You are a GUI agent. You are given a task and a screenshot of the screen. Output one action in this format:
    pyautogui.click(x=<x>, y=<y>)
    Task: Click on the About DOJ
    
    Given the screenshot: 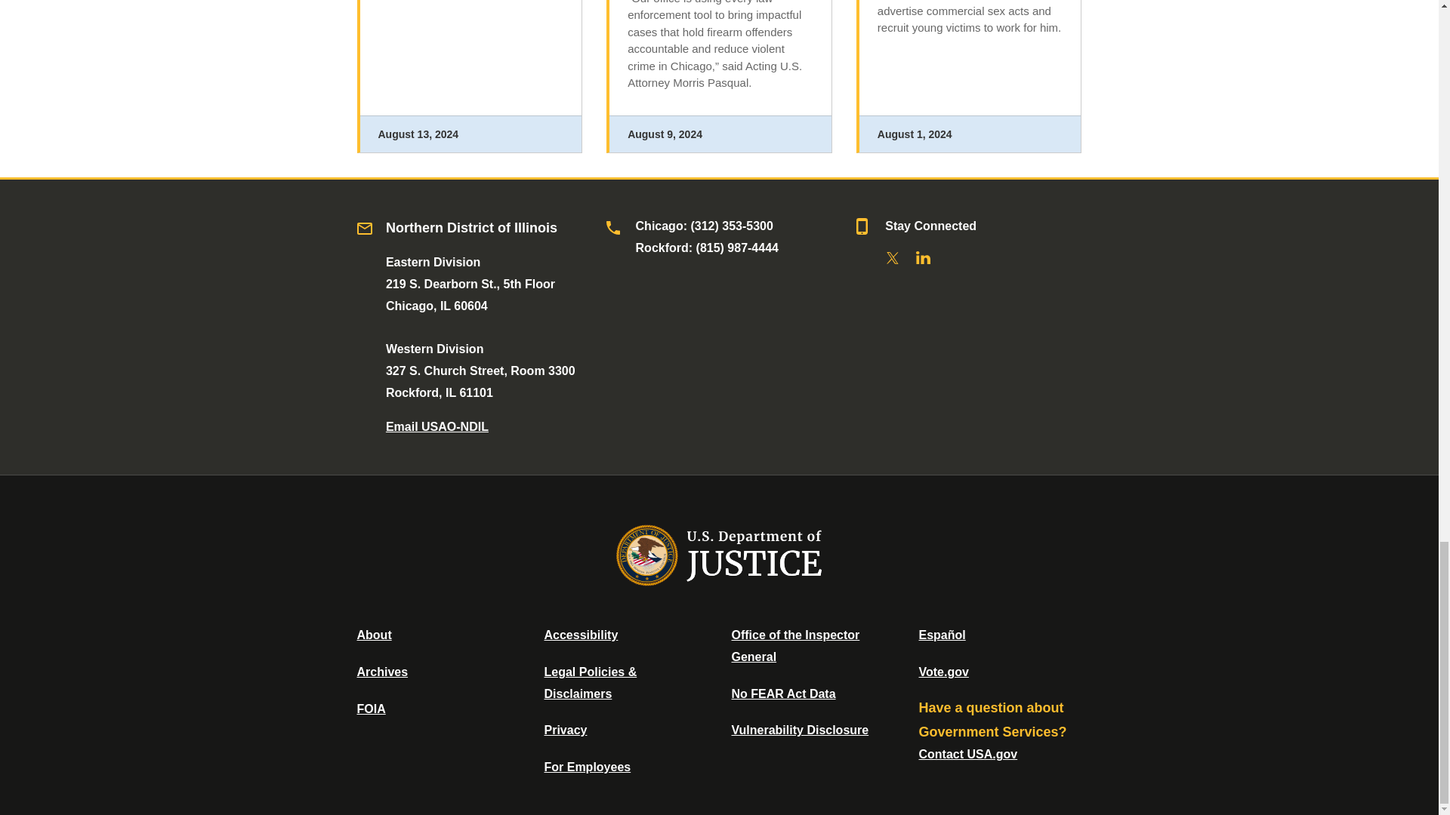 What is the action you would take?
    pyautogui.click(x=374, y=634)
    